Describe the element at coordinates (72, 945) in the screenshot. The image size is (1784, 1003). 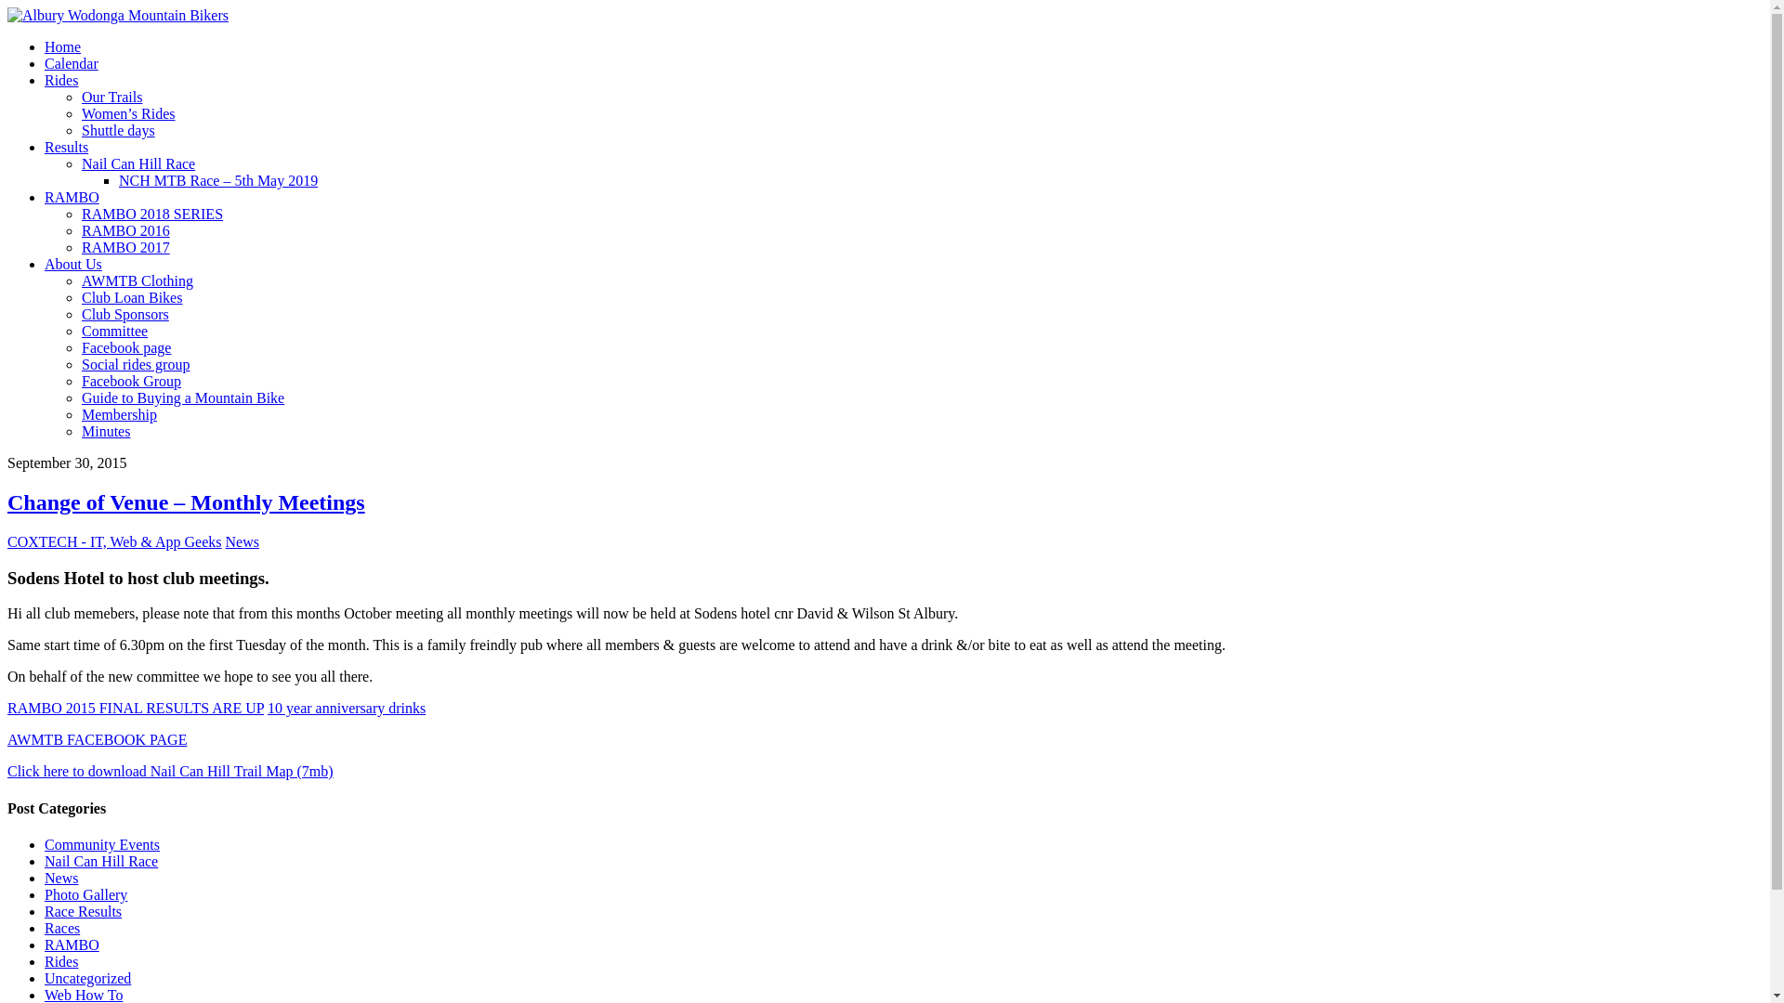
I see `RAMBO` at that location.